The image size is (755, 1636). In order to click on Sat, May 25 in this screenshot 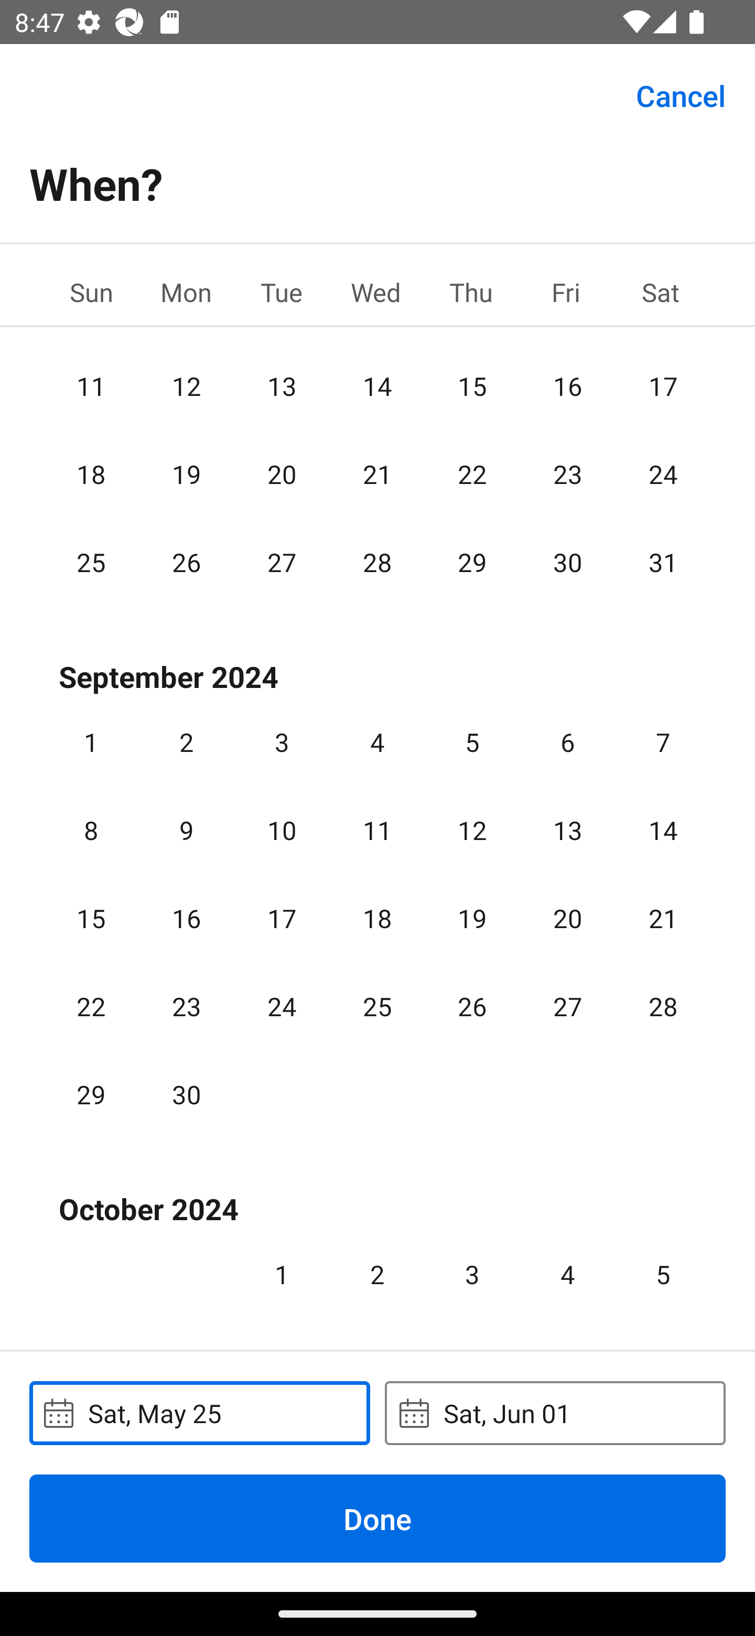, I will do `click(199, 1413)`.